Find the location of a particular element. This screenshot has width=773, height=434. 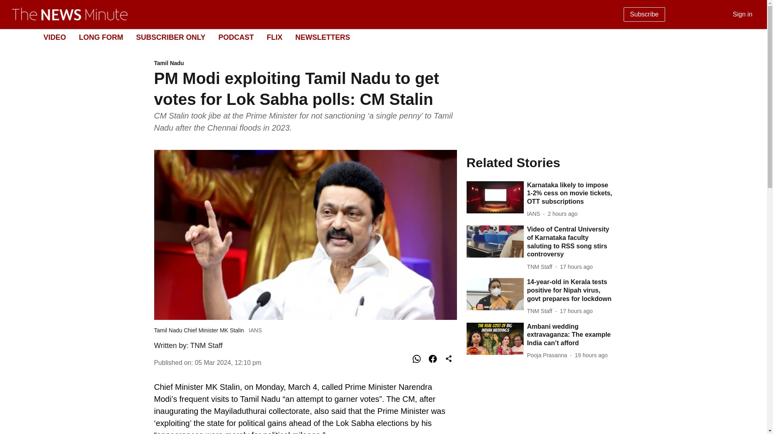

Dark Mode is located at coordinates (751, 37).